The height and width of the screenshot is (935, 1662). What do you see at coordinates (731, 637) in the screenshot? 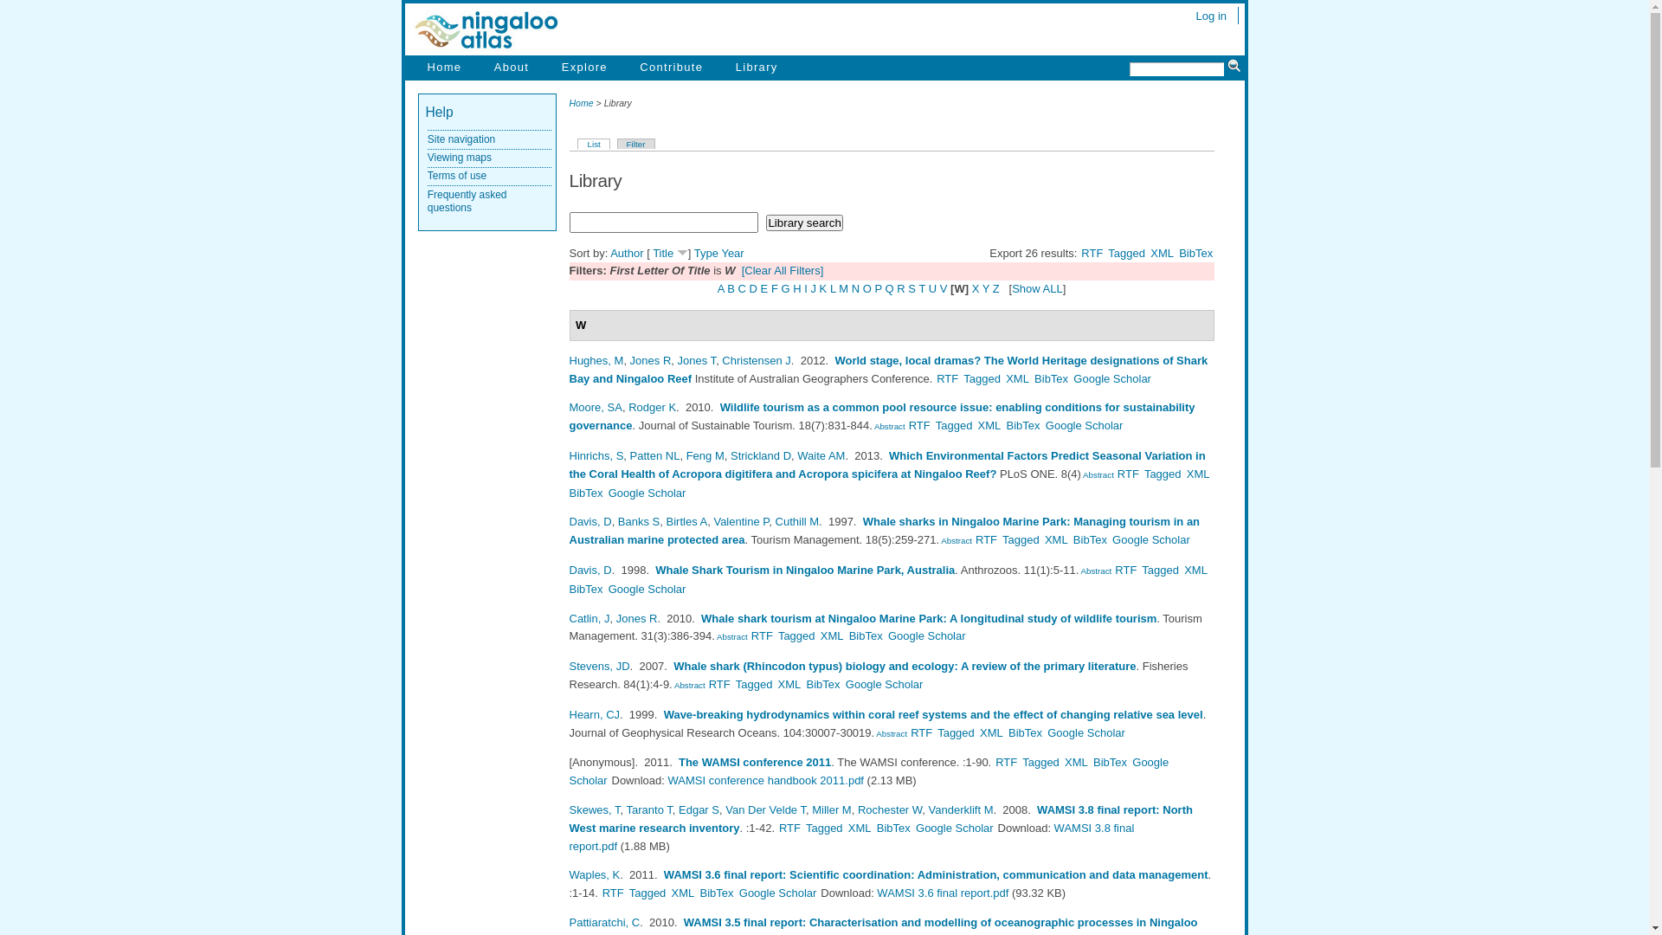
I see `Abstract` at bounding box center [731, 637].